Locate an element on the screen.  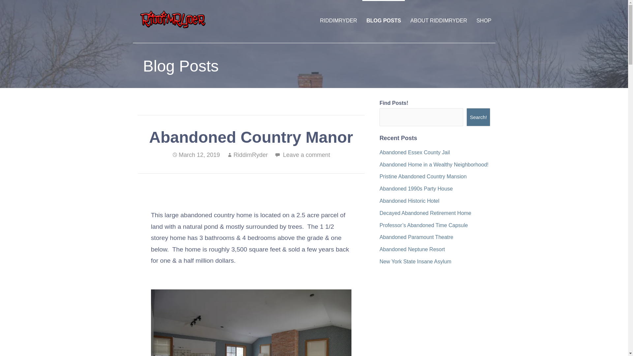
About Urbex Photographer RiddimRyder is located at coordinates (438, 20).